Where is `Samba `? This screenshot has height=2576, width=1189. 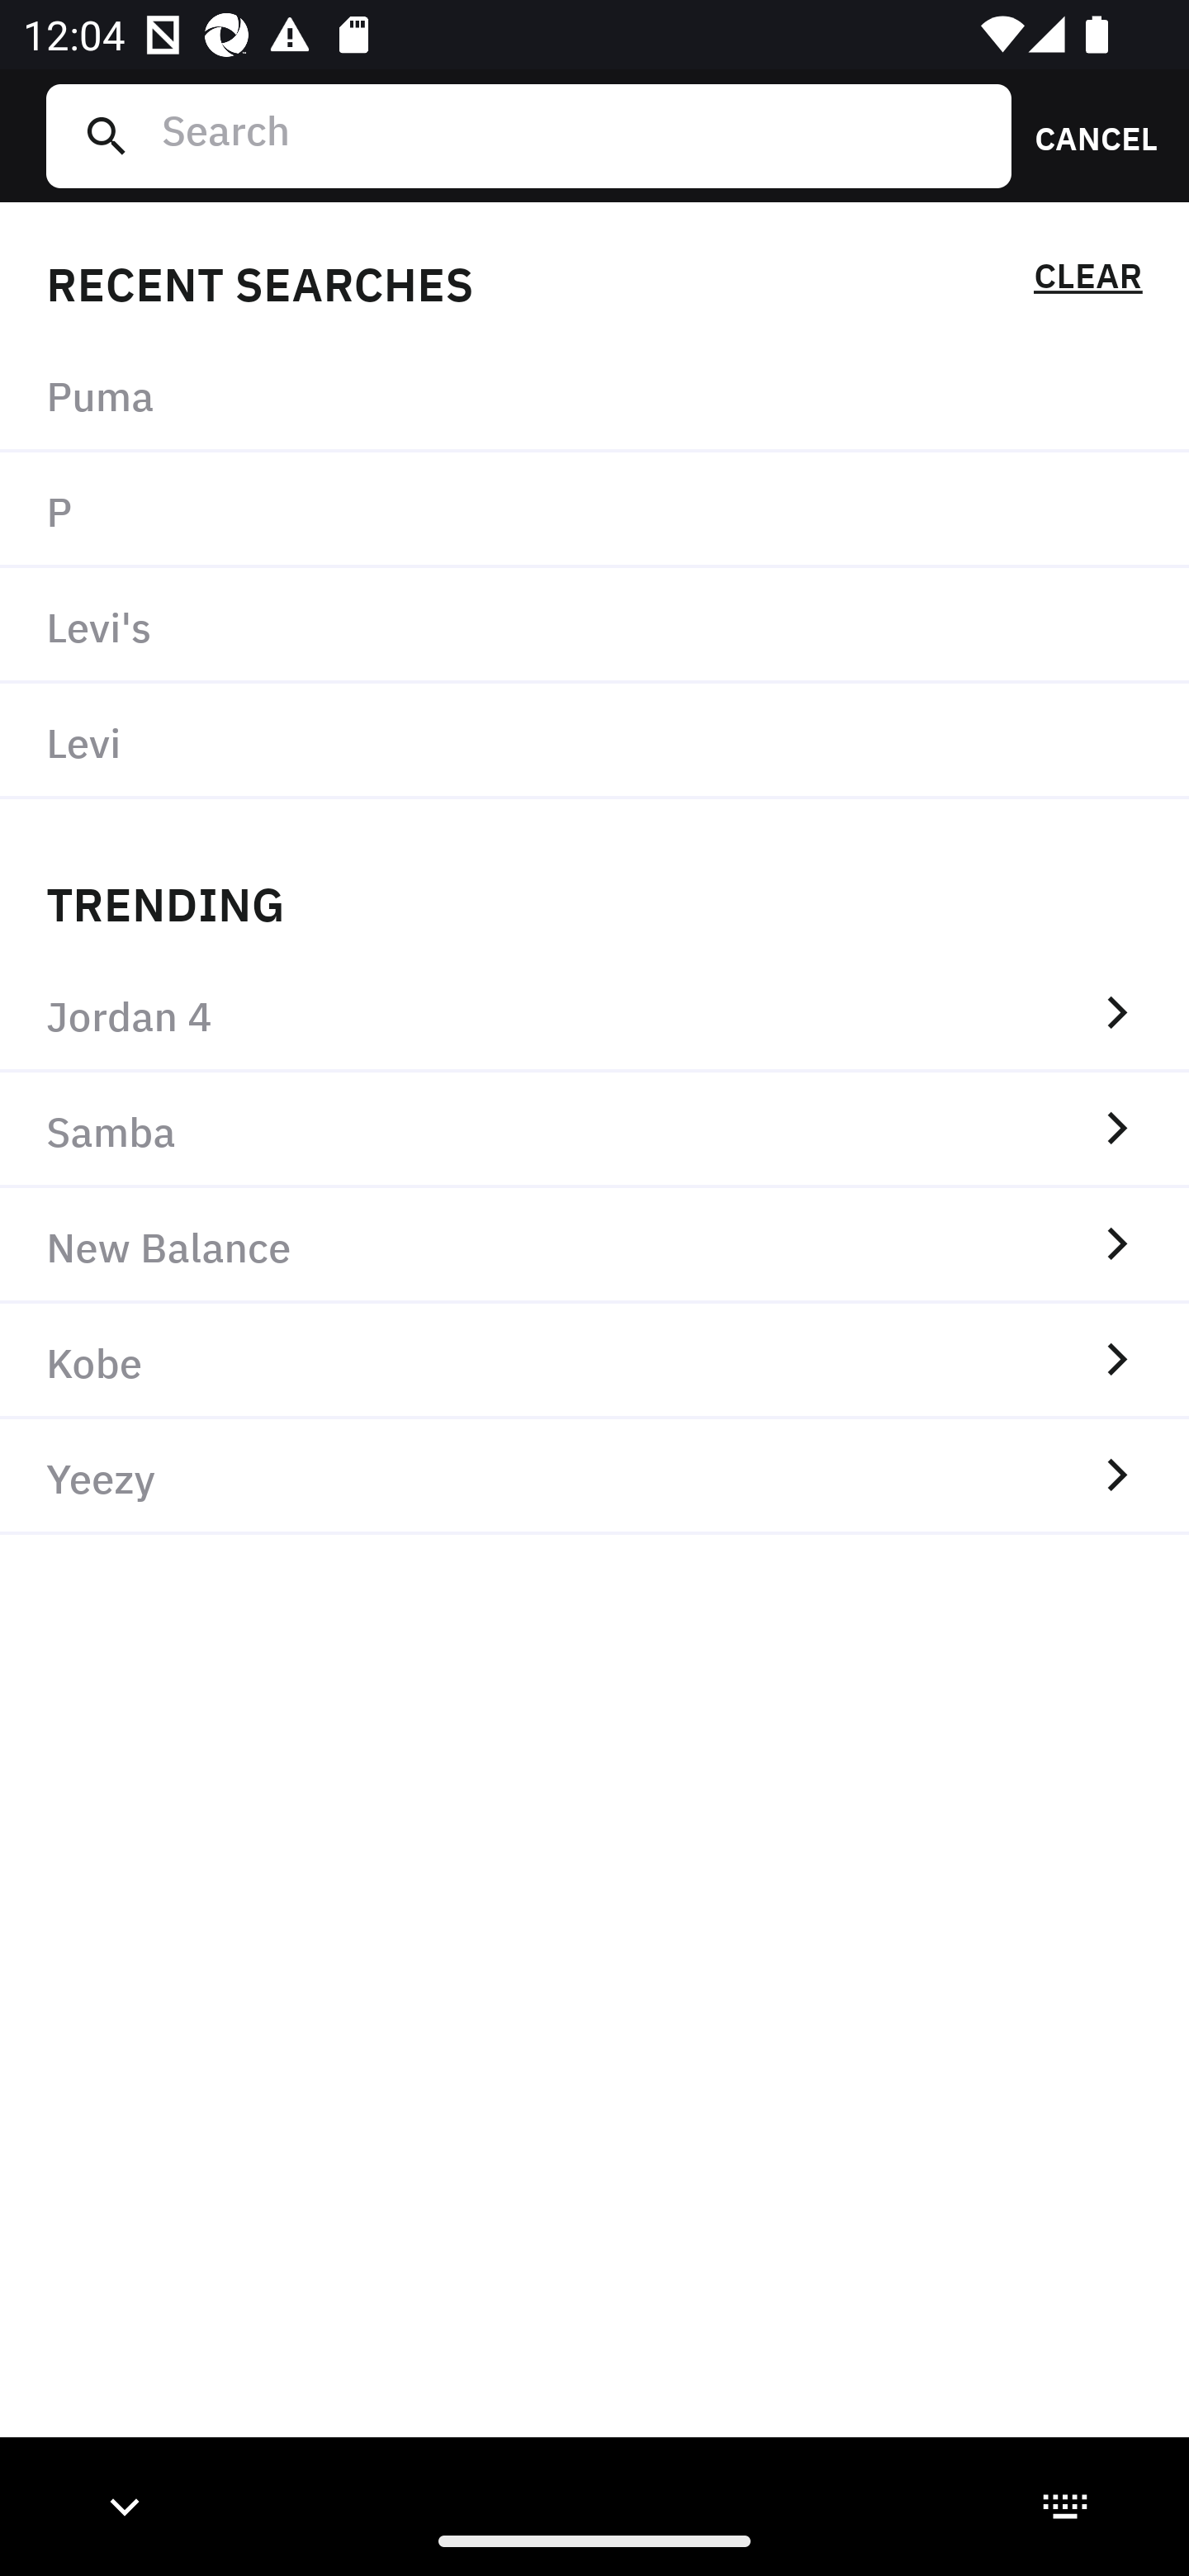
Samba  is located at coordinates (594, 1129).